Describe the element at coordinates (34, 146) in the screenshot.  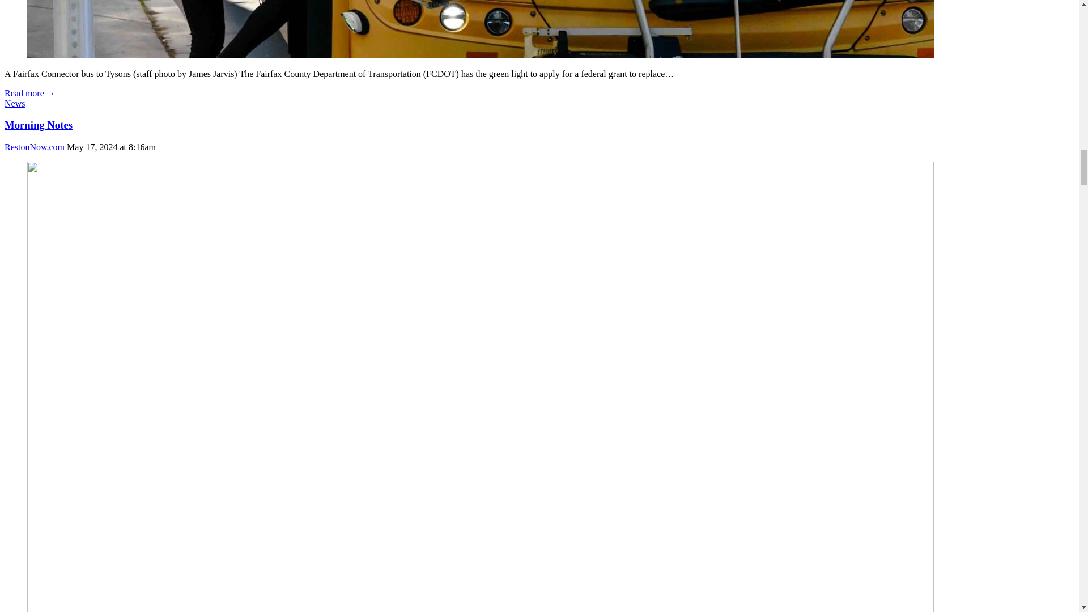
I see `Posts by RestonNow.com` at that location.